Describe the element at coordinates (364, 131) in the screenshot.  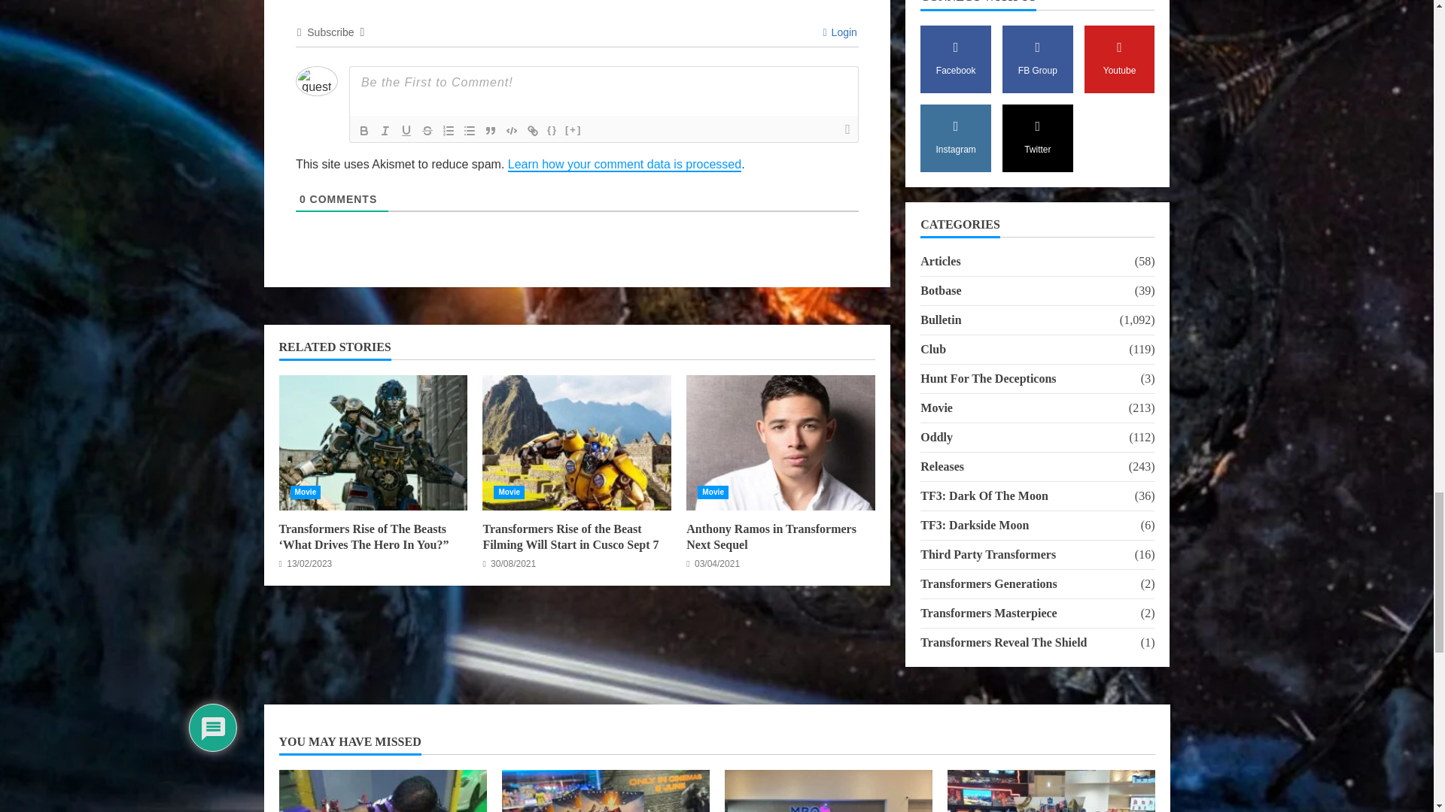
I see `Bold` at that location.